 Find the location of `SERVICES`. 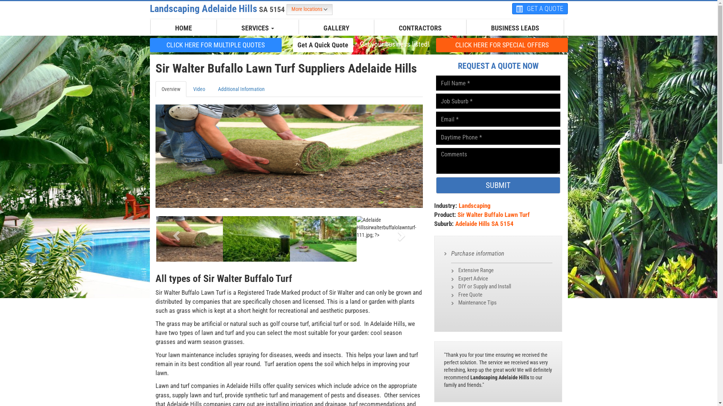

SERVICES is located at coordinates (258, 28).